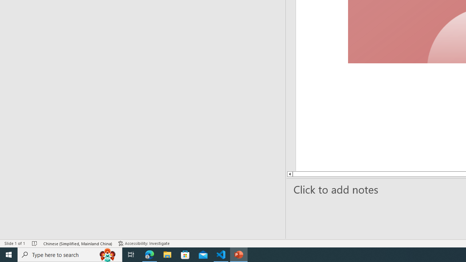  Describe the element at coordinates (35, 243) in the screenshot. I see `Spell Check No Errors` at that location.